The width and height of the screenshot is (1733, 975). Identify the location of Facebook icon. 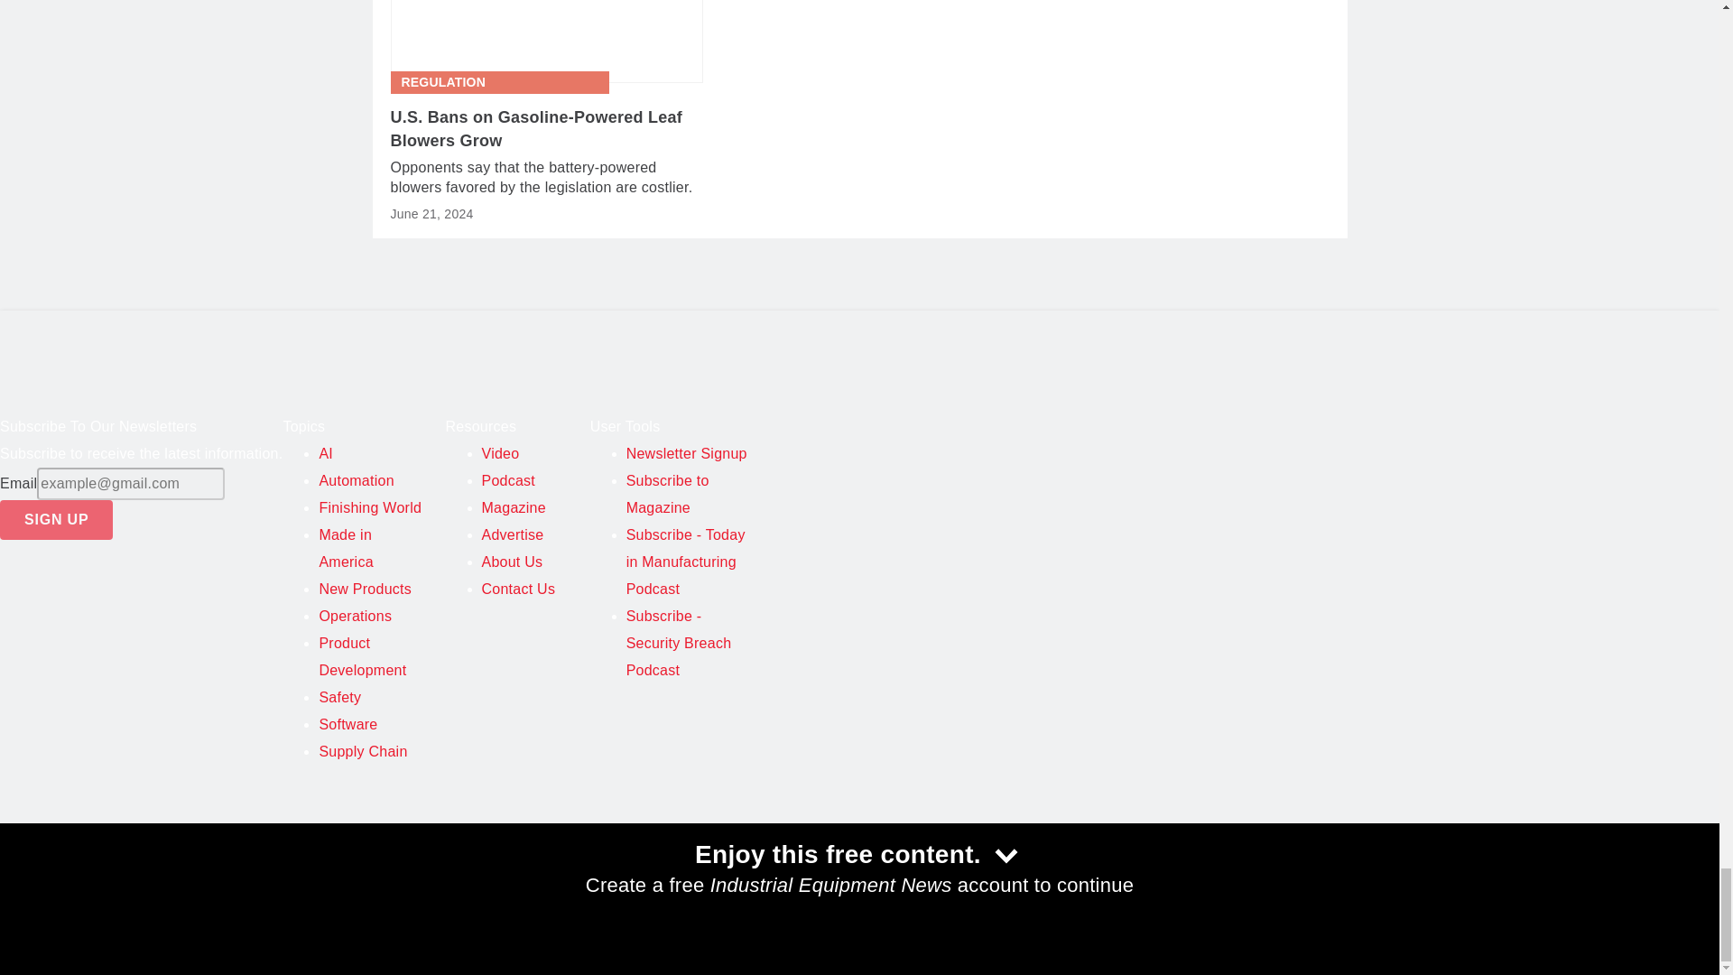
(25, 874).